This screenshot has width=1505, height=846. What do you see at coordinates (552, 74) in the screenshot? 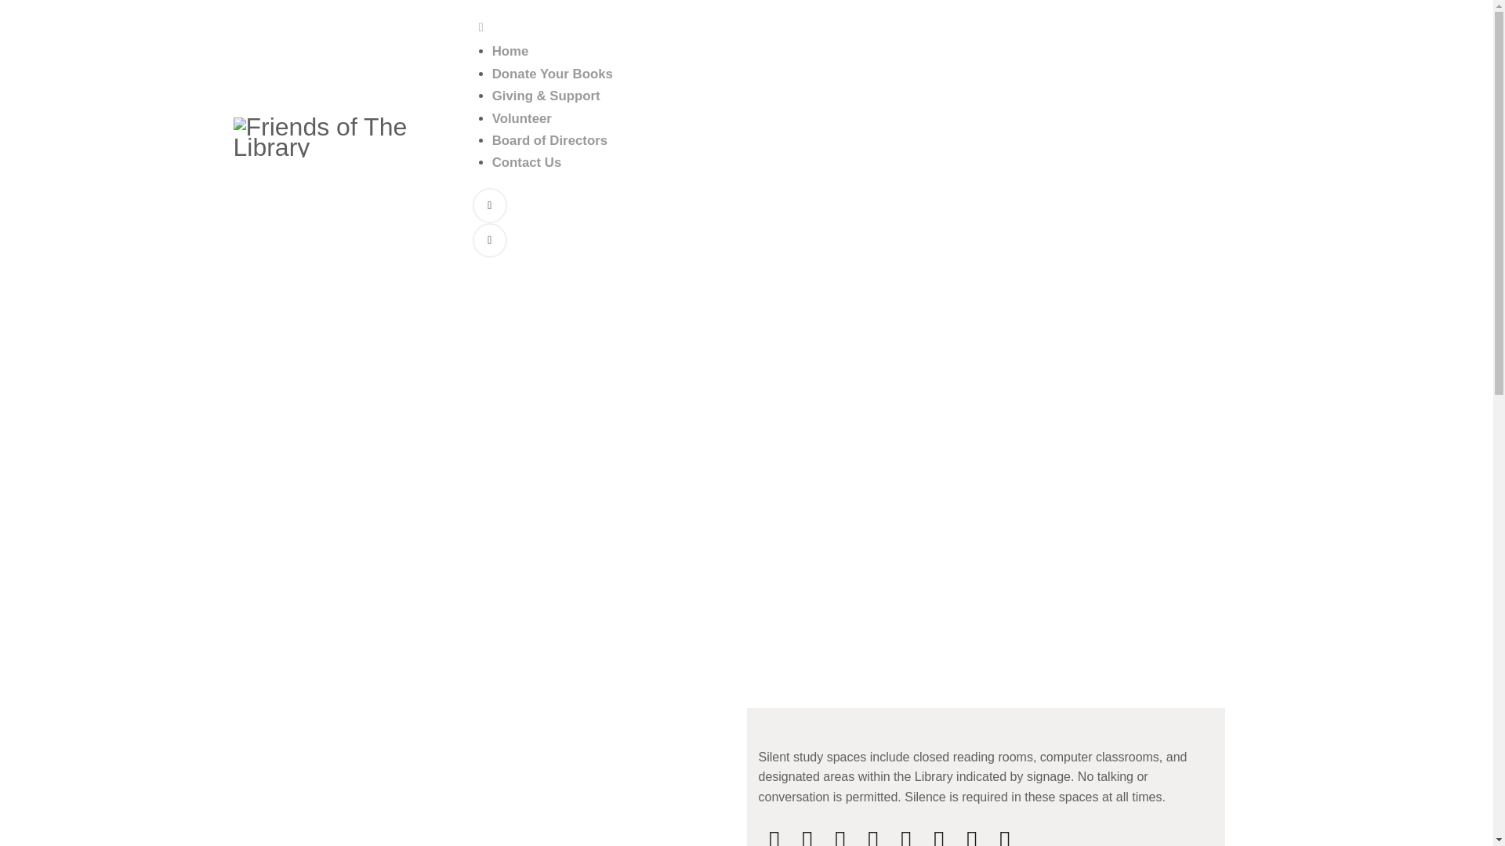
I see `Donate Your Books` at bounding box center [552, 74].